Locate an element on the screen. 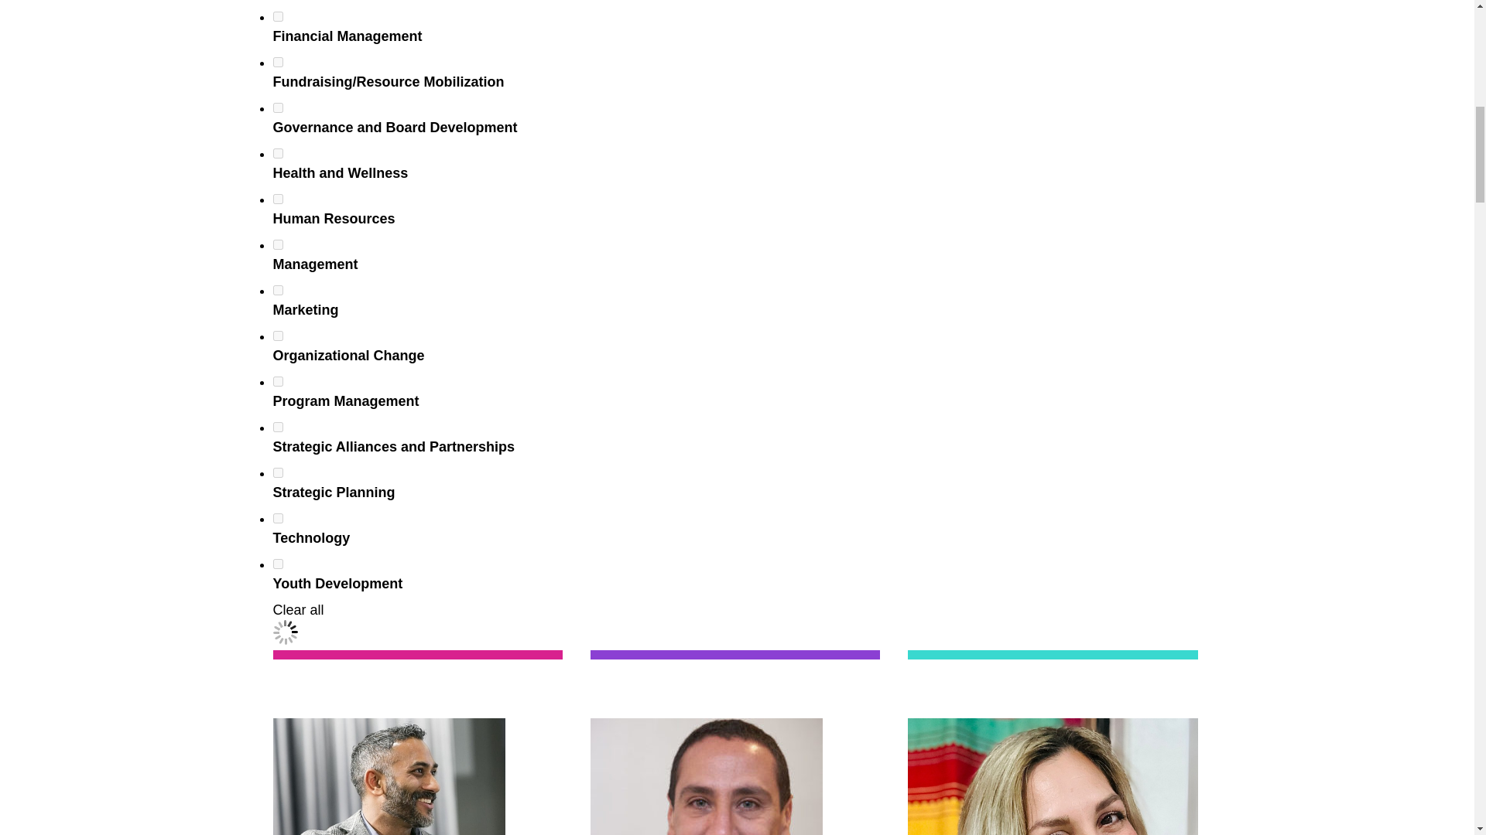 This screenshot has width=1486, height=835. on is located at coordinates (277, 17).